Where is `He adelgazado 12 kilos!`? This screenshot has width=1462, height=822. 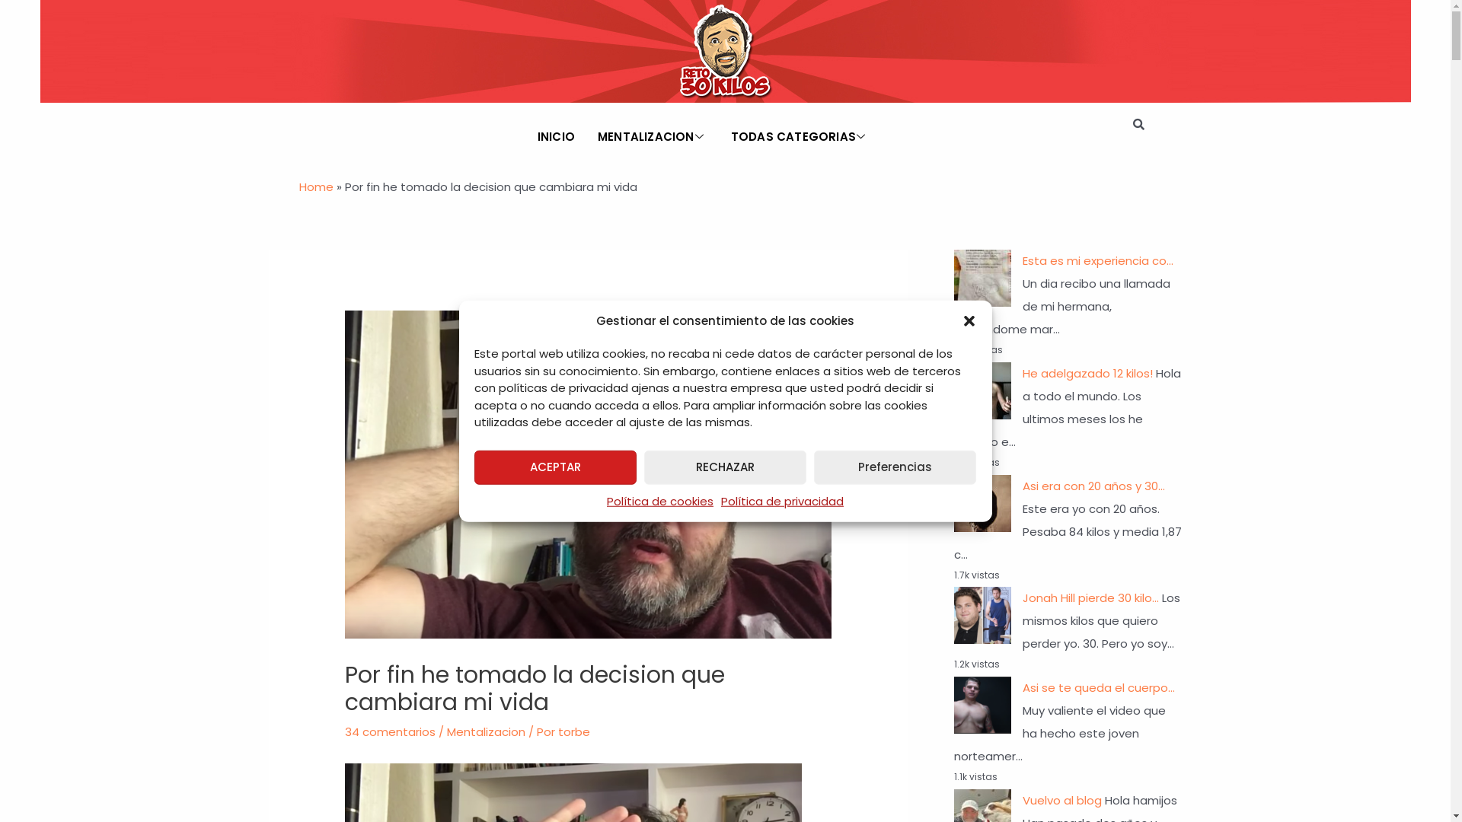
He adelgazado 12 kilos! is located at coordinates (1087, 373).